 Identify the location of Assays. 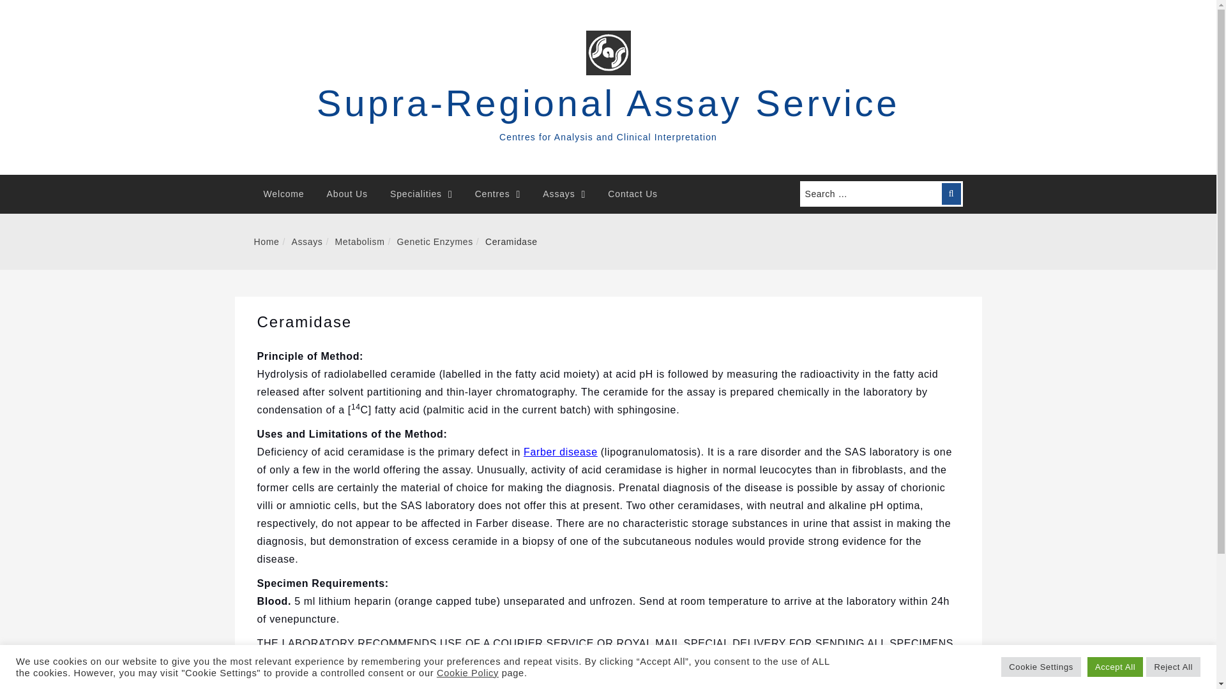
(564, 194).